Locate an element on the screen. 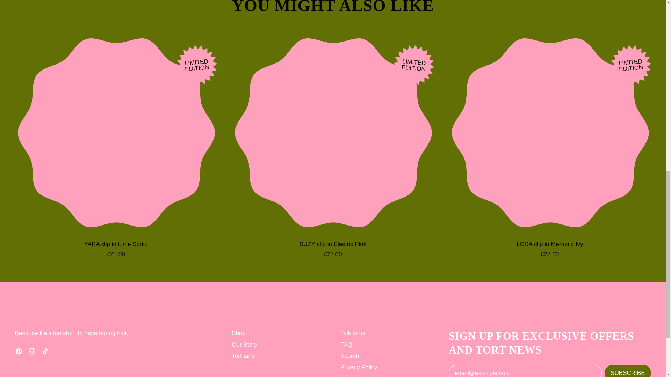  Talk to us is located at coordinates (353, 333).